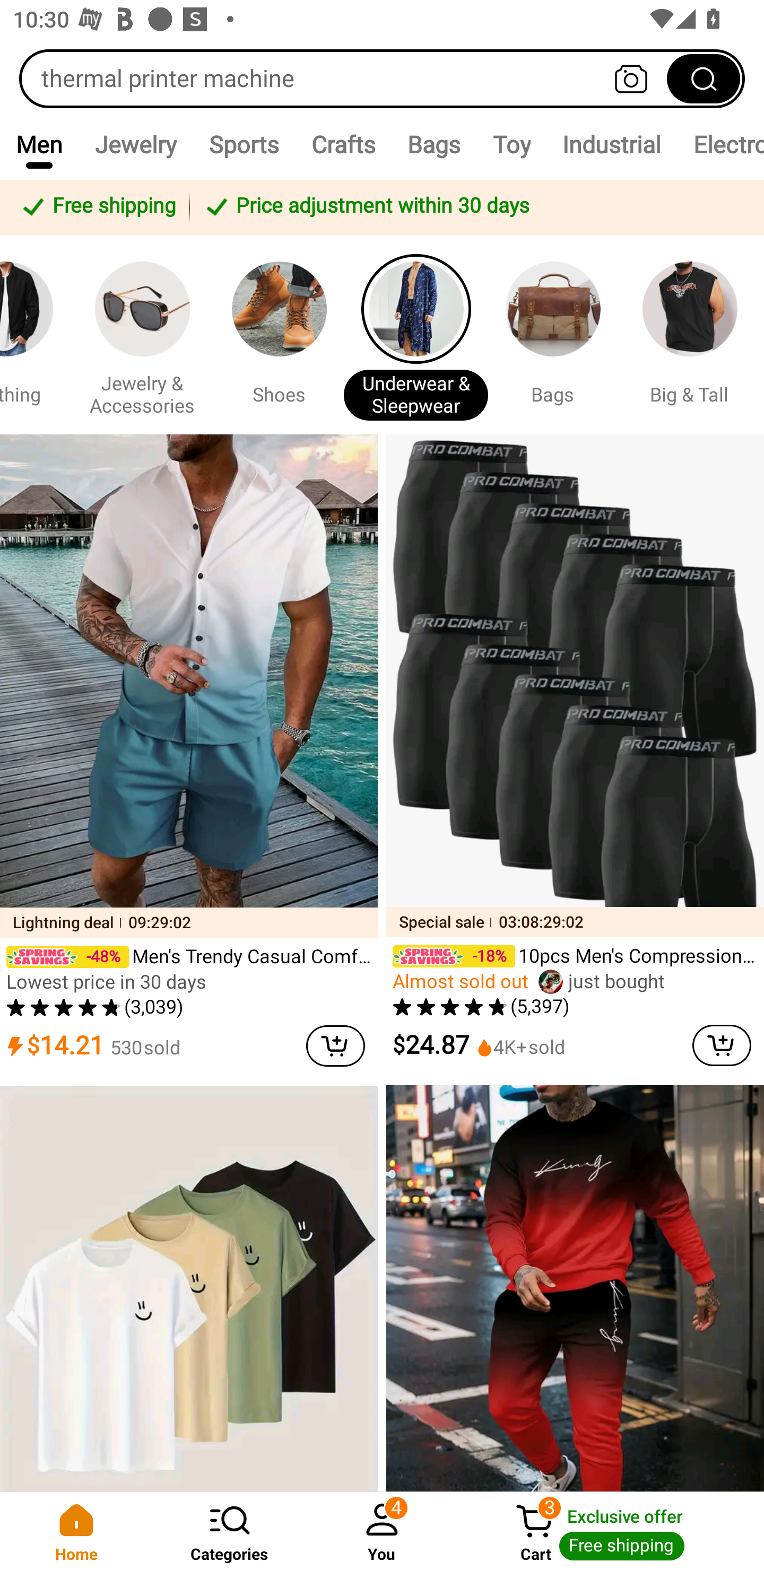 Image resolution: width=764 pixels, height=1570 pixels. I want to click on Big & Tall, so click(690, 334).